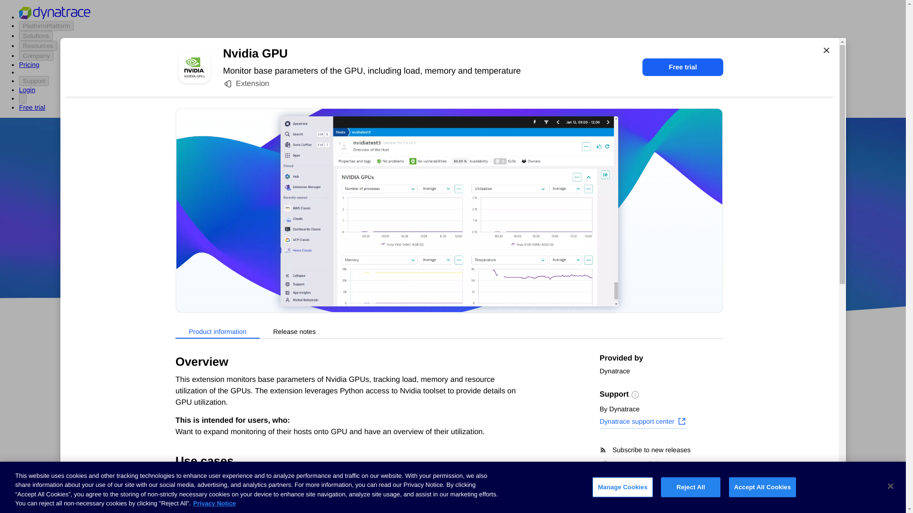 The width and height of the screenshot is (913, 513). What do you see at coordinates (630, 464) in the screenshot?
I see `Copy page link` at bounding box center [630, 464].